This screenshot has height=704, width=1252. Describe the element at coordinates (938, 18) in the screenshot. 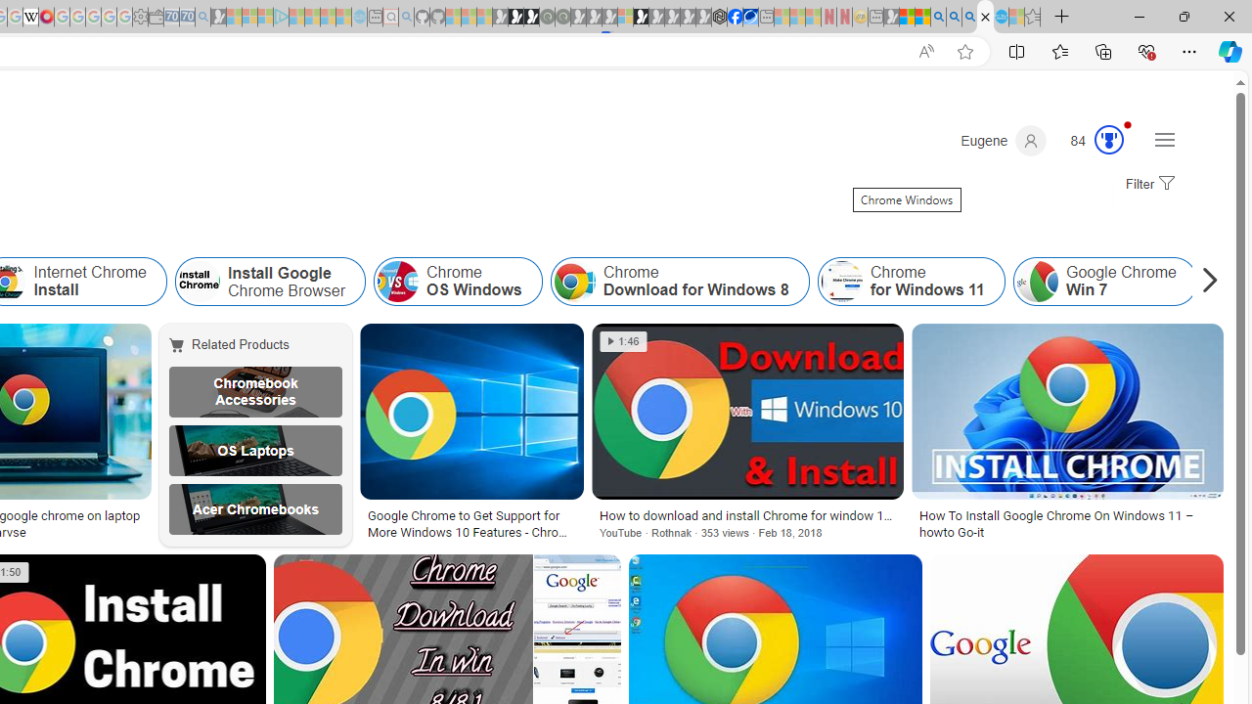

I see `Bing AI - Search` at that location.